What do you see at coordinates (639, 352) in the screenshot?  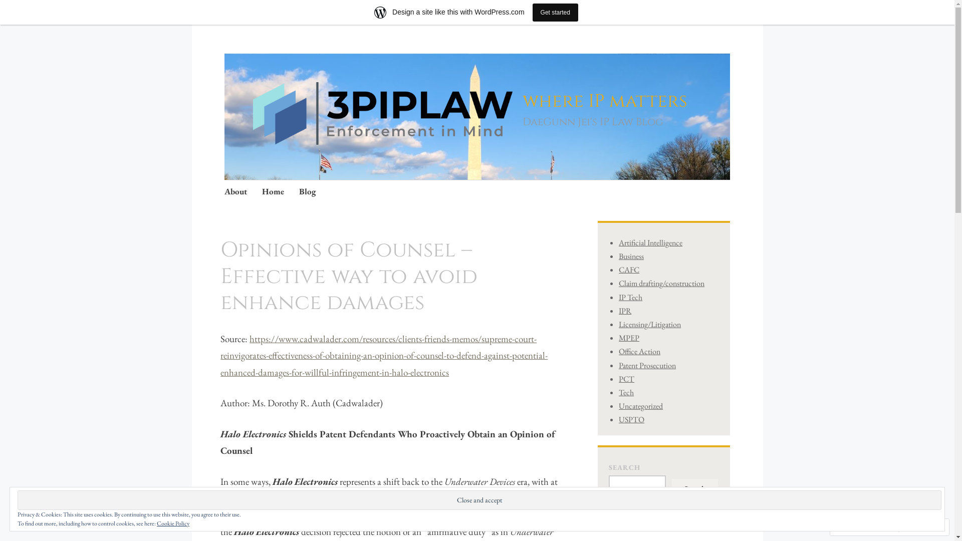 I see `Office Action` at bounding box center [639, 352].